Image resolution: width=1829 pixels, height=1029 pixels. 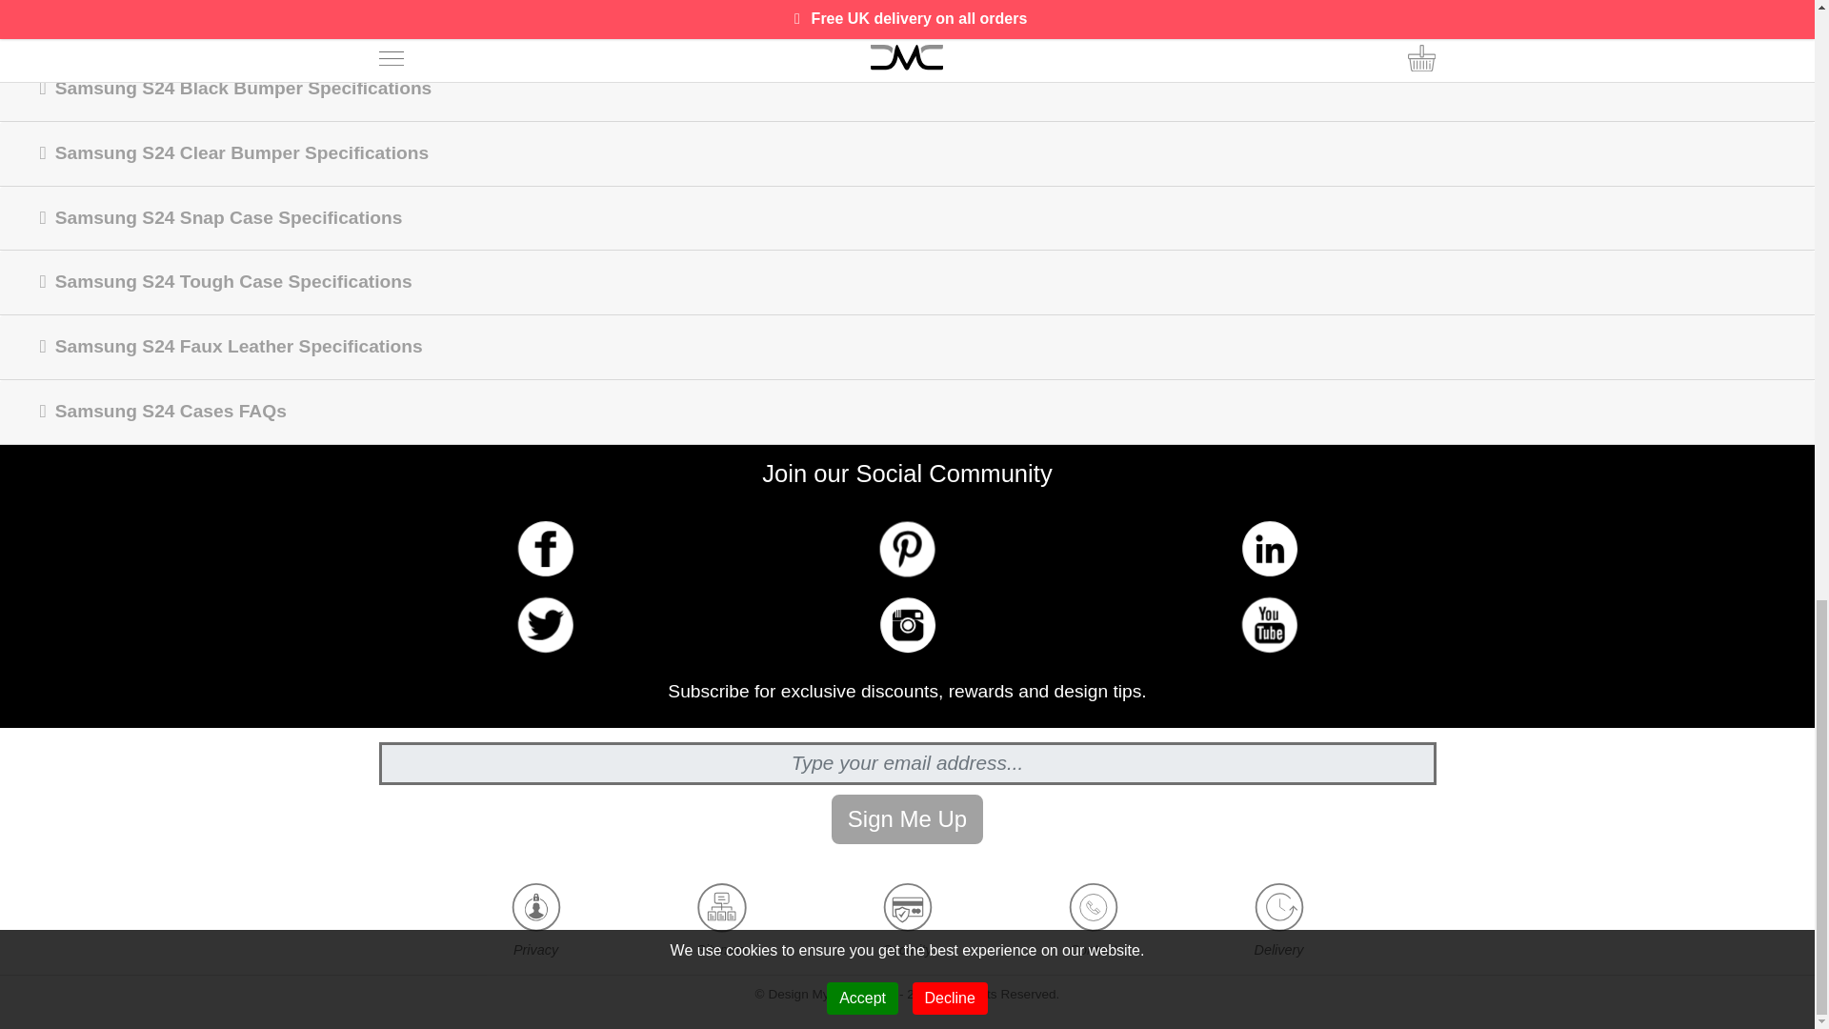 I want to click on M Series, so click(x=1178, y=10).